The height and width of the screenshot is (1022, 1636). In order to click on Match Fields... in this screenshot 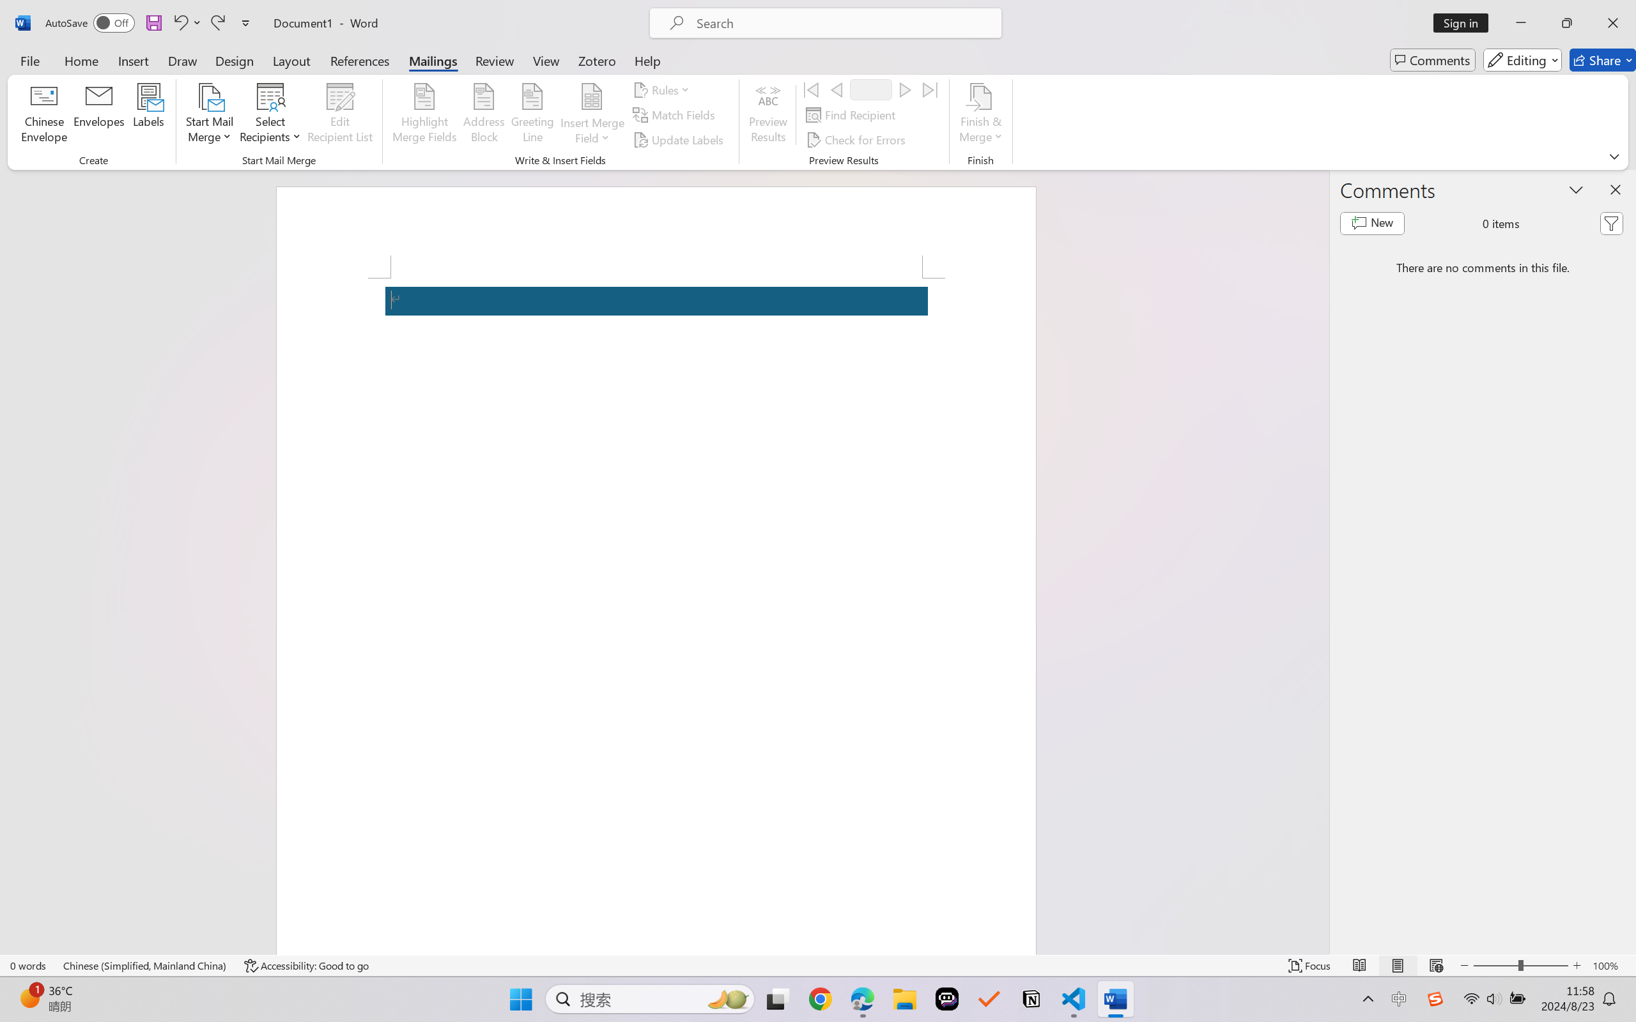, I will do `click(675, 115)`.